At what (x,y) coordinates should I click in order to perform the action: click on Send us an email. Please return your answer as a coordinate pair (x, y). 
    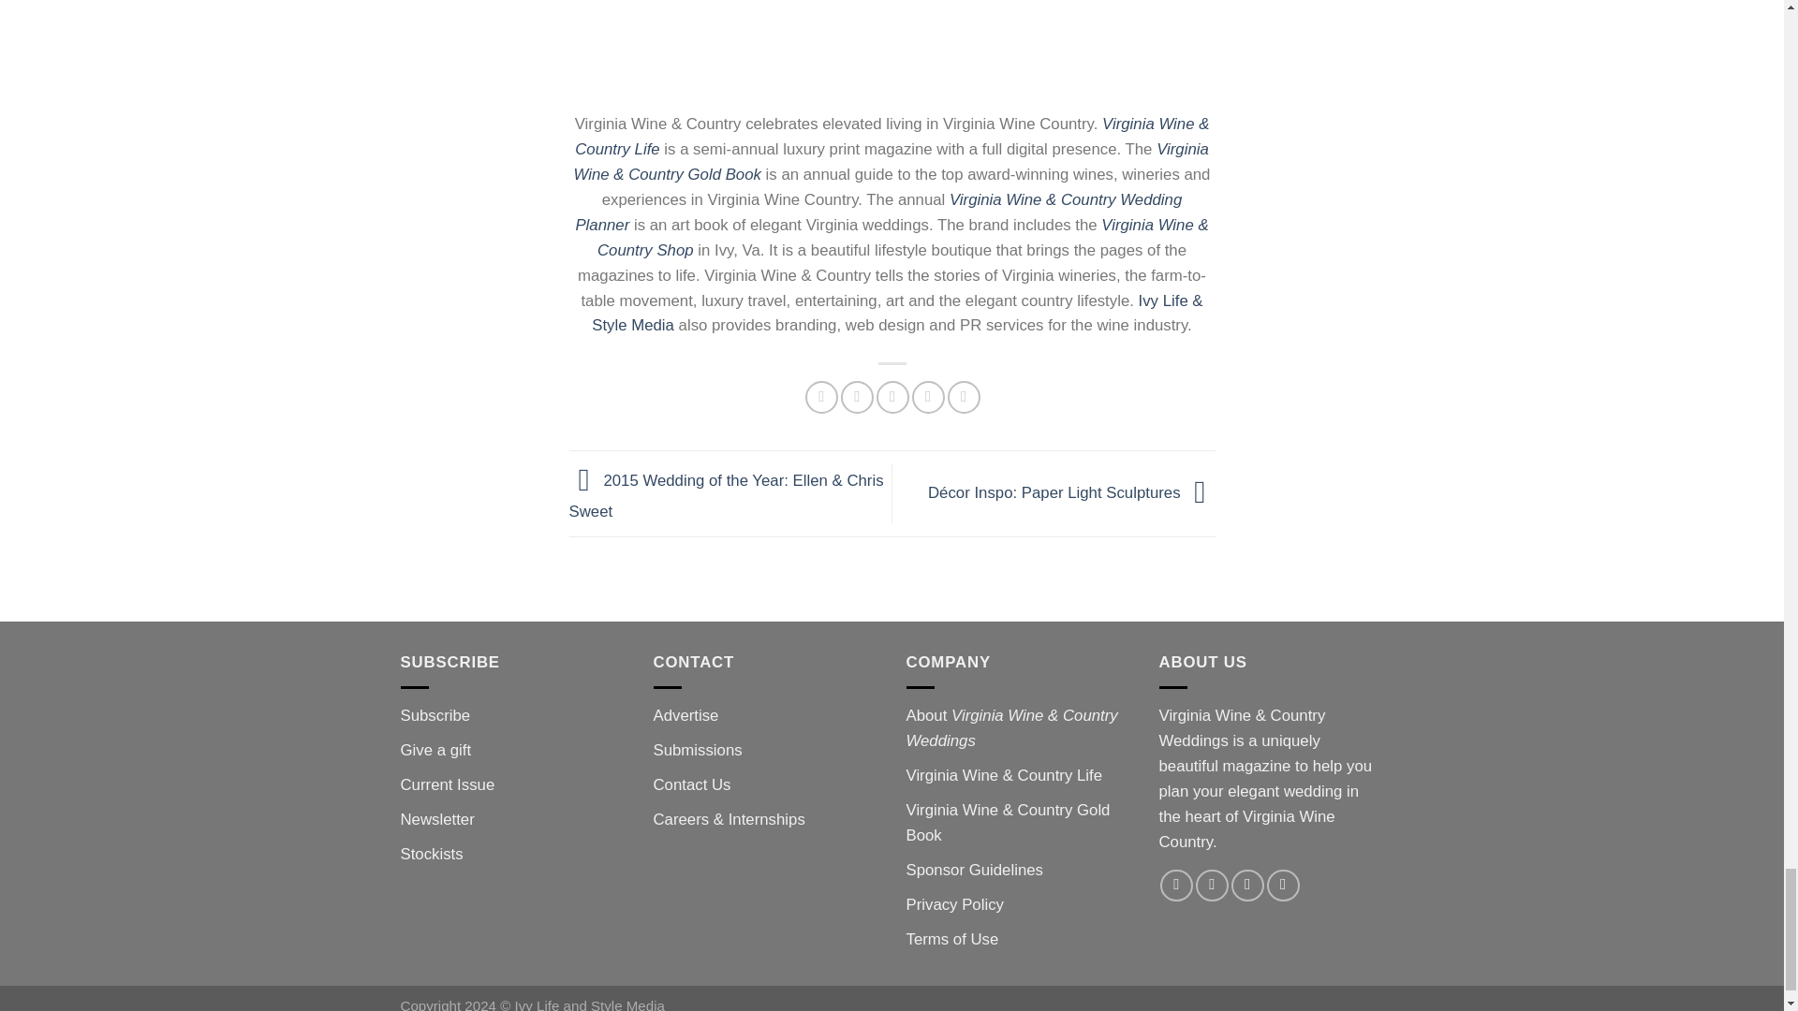
    Looking at the image, I should click on (1247, 886).